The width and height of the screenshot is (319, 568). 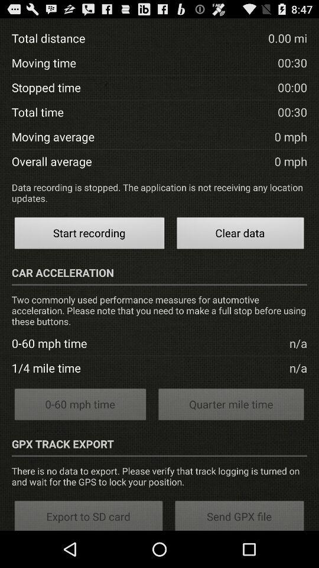 What do you see at coordinates (89, 234) in the screenshot?
I see `choose start recording button` at bounding box center [89, 234].